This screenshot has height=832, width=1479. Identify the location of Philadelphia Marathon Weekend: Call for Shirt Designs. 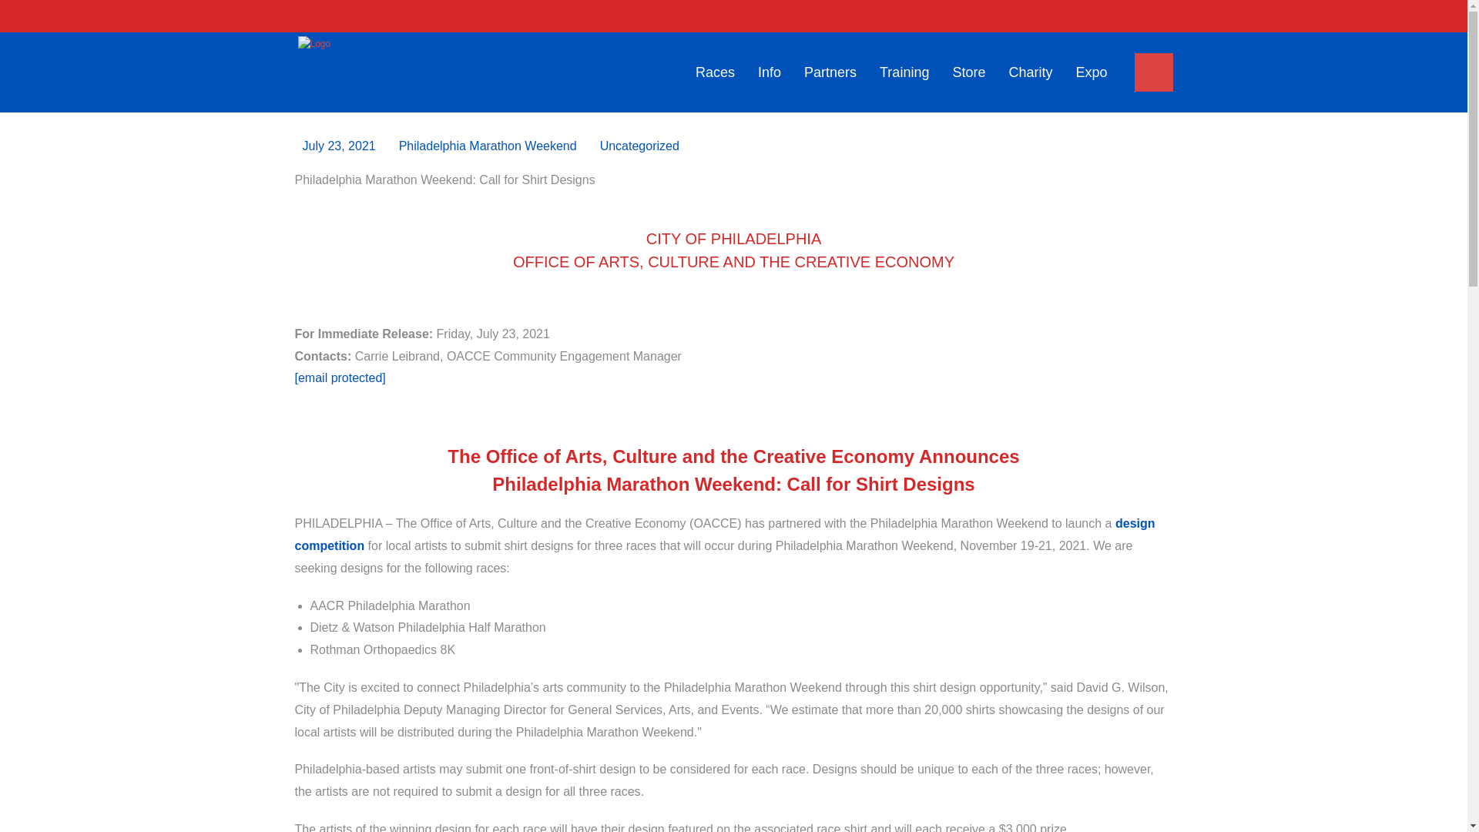
(338, 146).